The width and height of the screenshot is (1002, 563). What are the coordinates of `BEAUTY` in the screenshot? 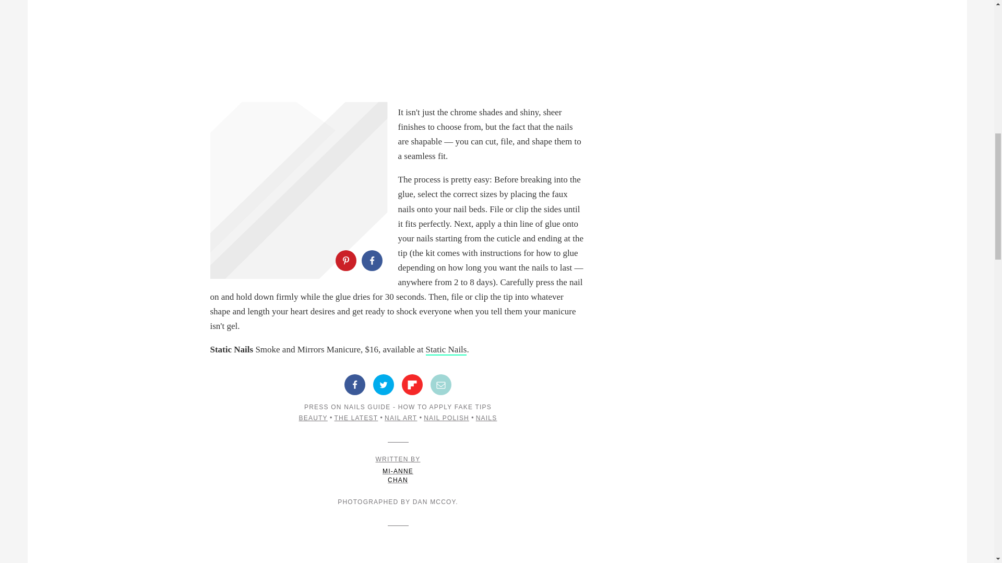 It's located at (313, 418).